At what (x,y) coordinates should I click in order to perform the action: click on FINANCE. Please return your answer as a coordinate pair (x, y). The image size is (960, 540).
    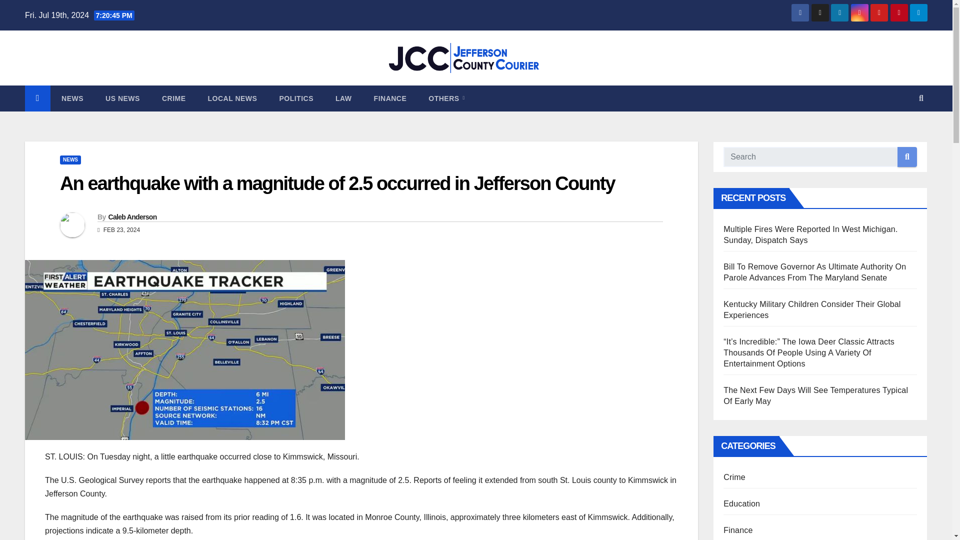
    Looking at the image, I should click on (390, 98).